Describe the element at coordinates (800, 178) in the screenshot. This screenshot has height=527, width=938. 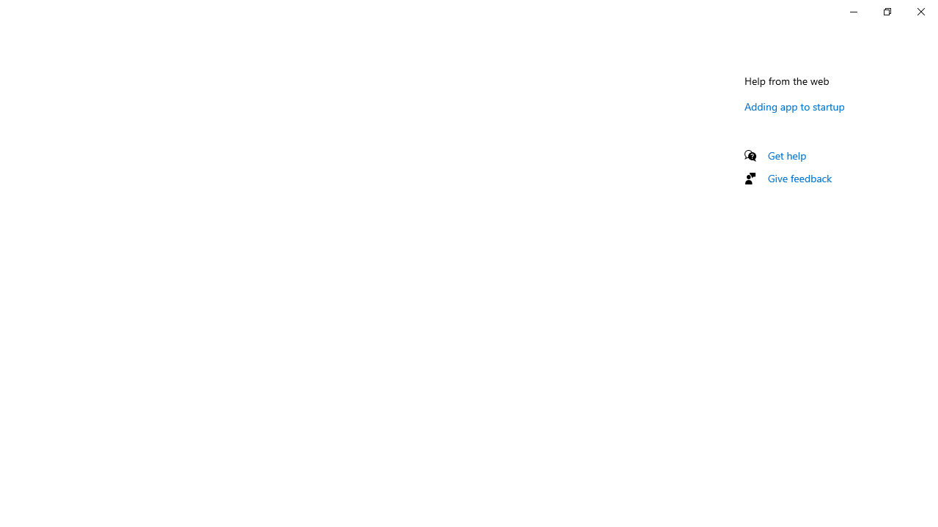
I see `Give feedback` at that location.